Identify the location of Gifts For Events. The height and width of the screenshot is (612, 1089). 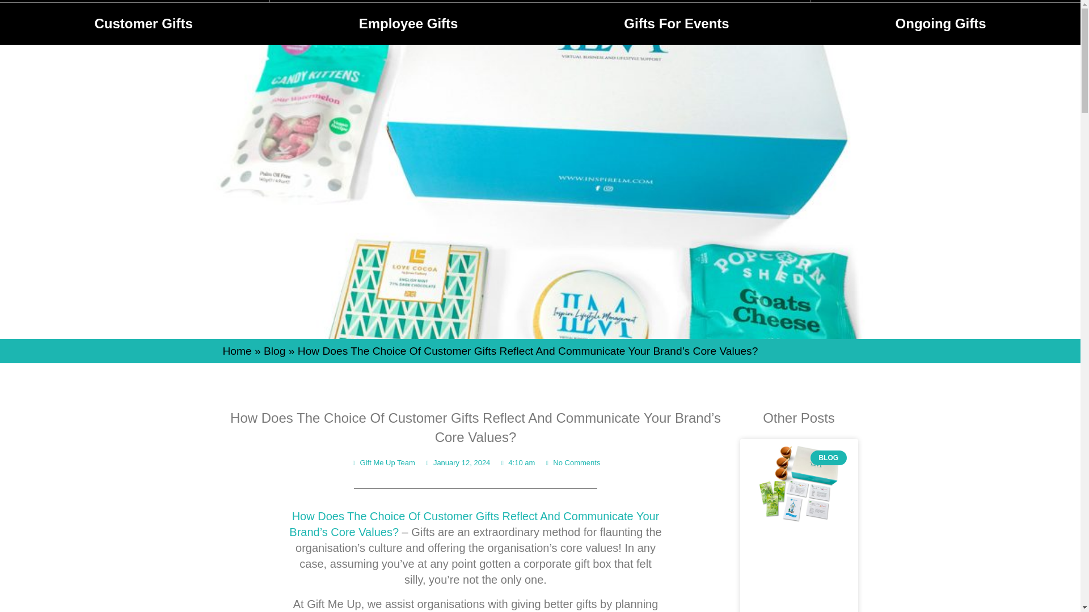
(497, 22).